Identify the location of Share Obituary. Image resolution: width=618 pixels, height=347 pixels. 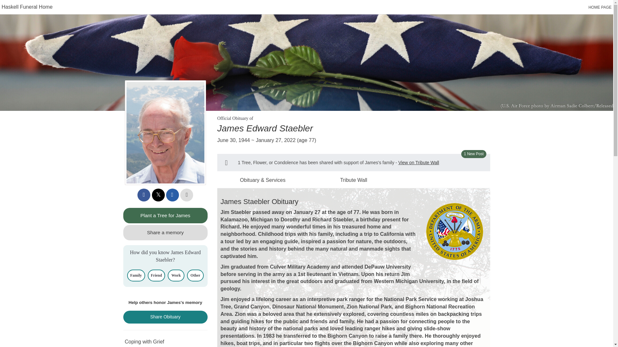
(165, 317).